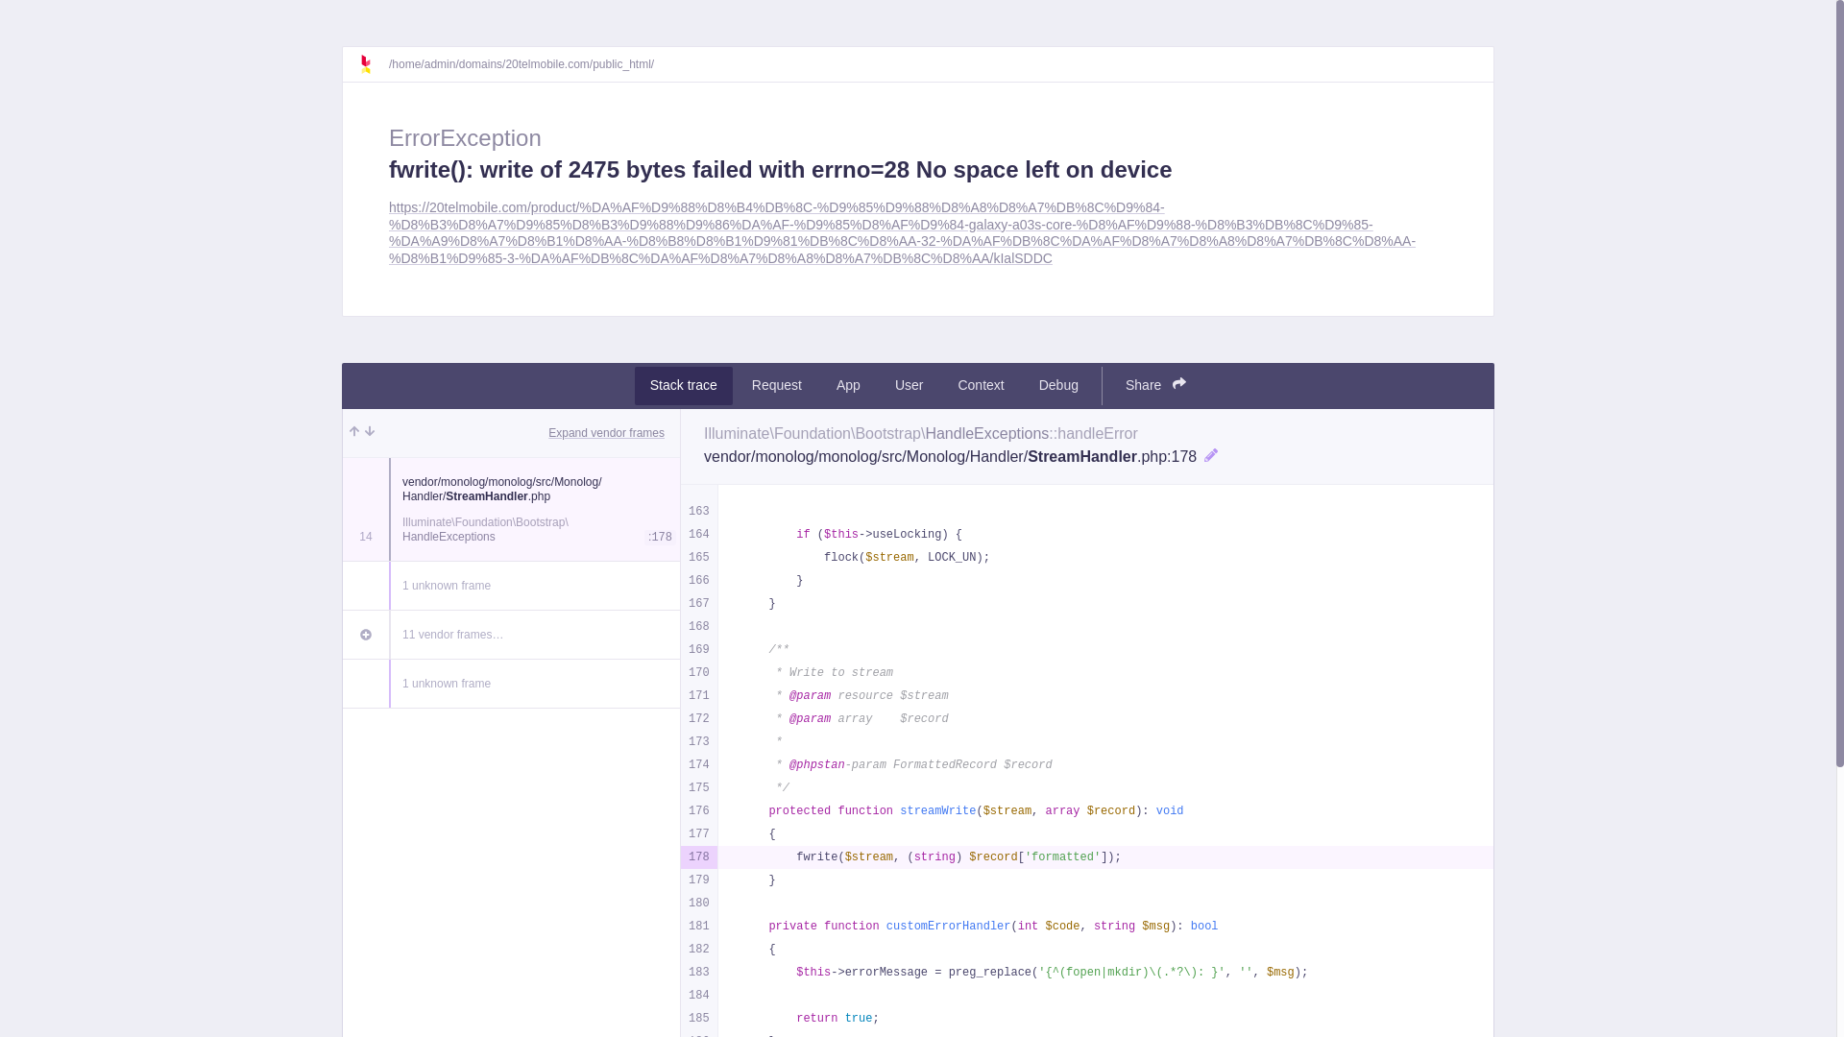 This screenshot has height=1037, width=1844. I want to click on Ignition docs, so click(374, 64).